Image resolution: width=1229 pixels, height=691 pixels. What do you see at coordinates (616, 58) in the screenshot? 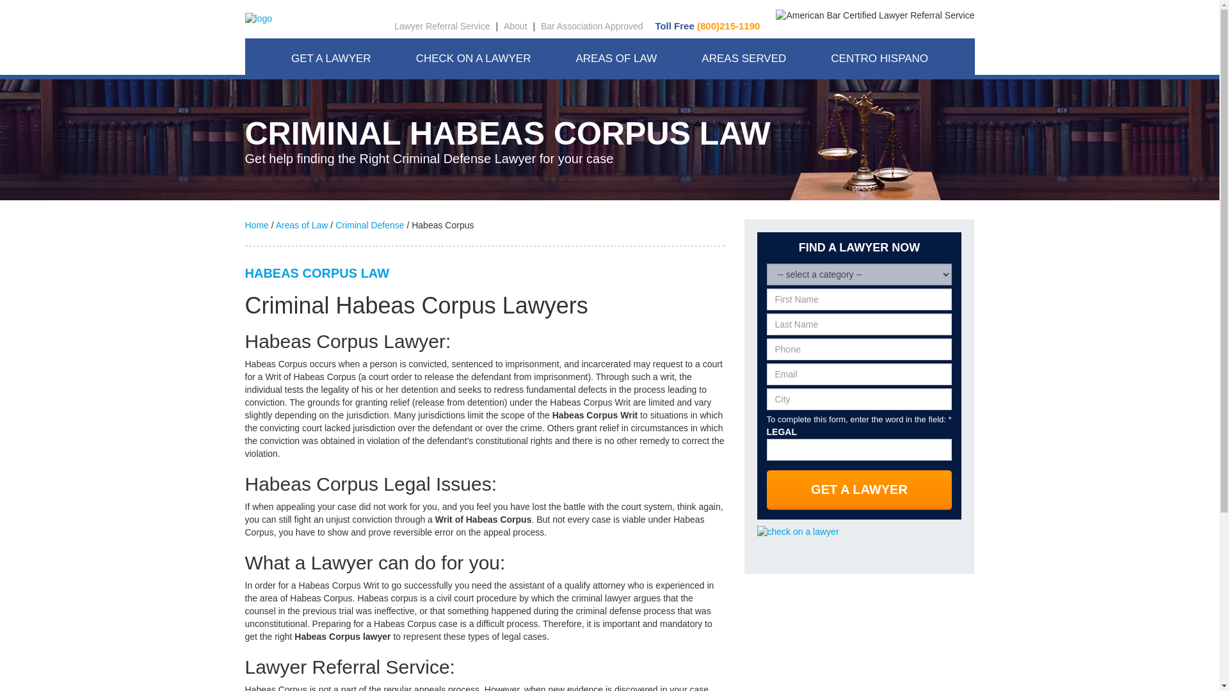
I see `AREAS OF LAW` at bounding box center [616, 58].